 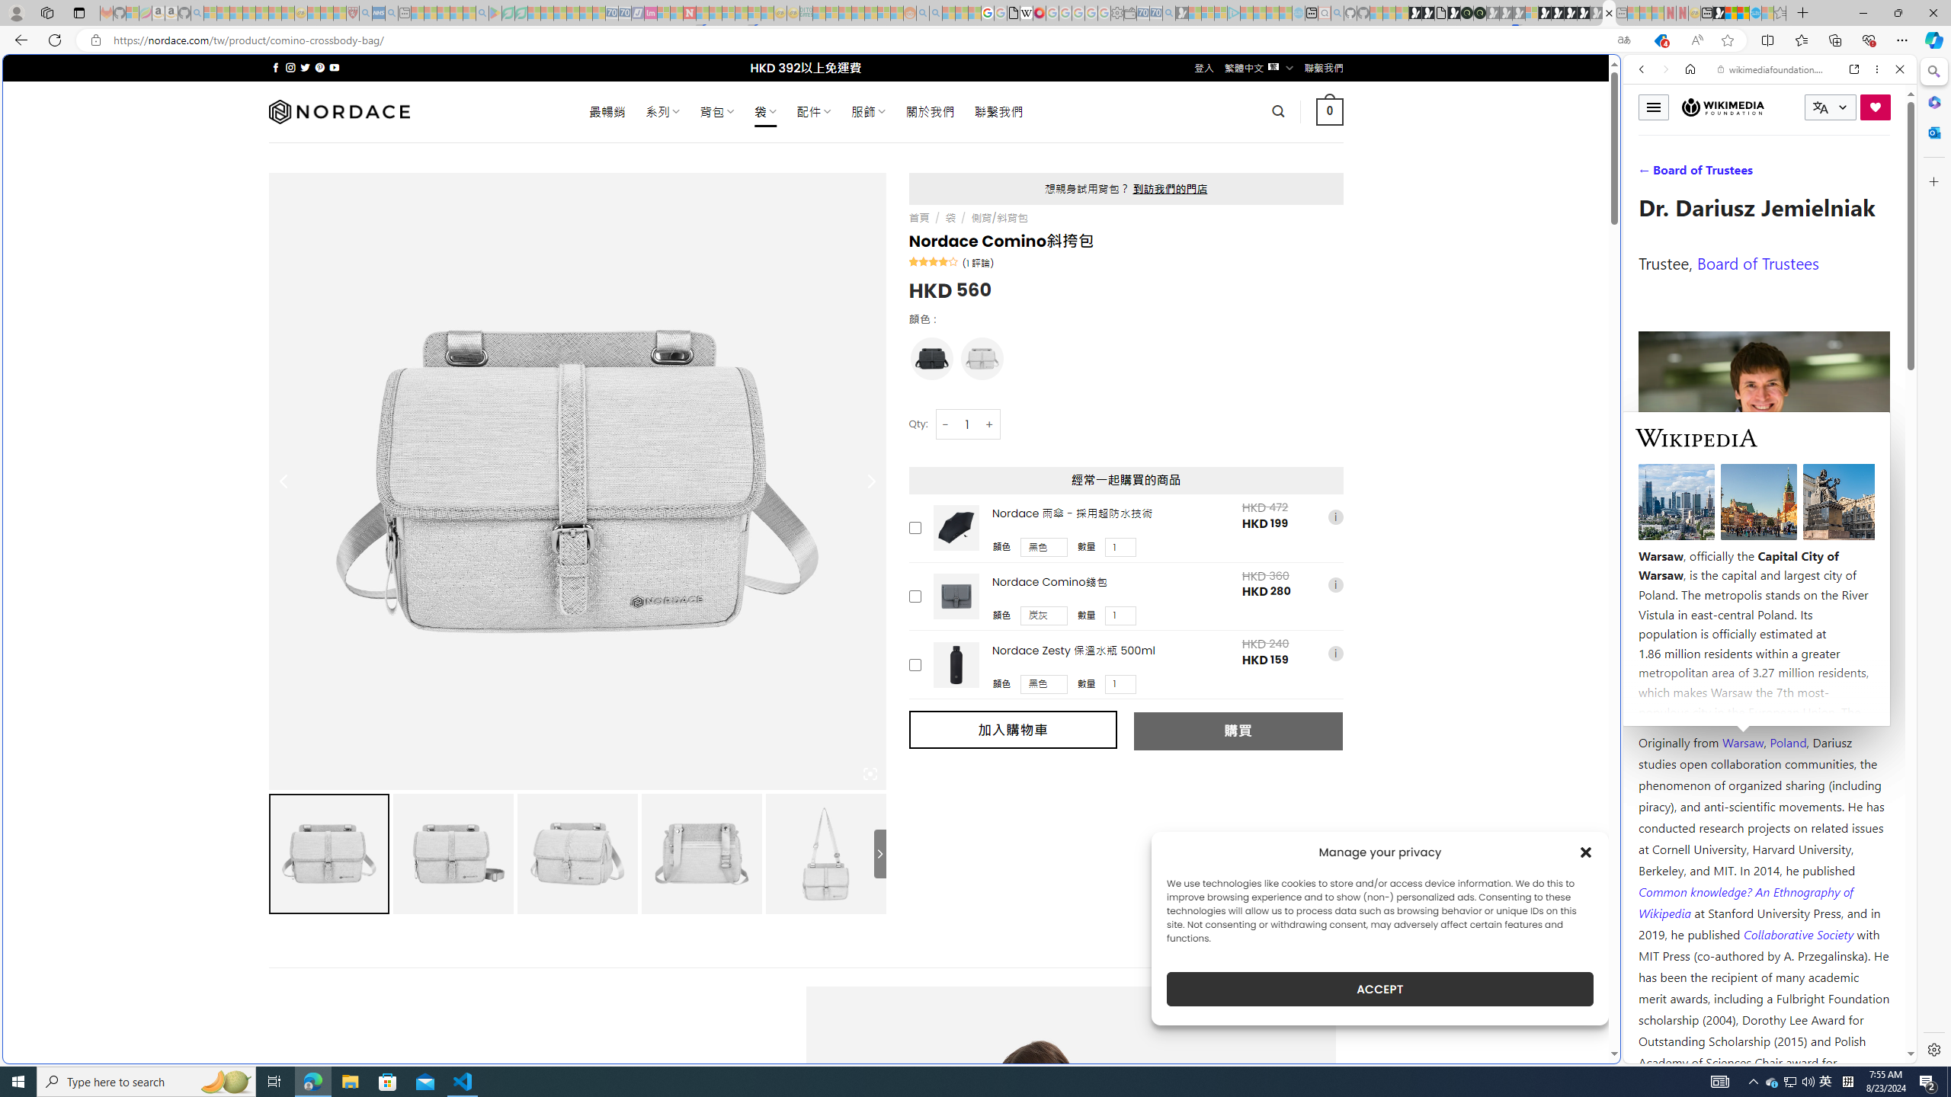 I want to click on Target page - Wikipedia, so click(x=1027, y=13).